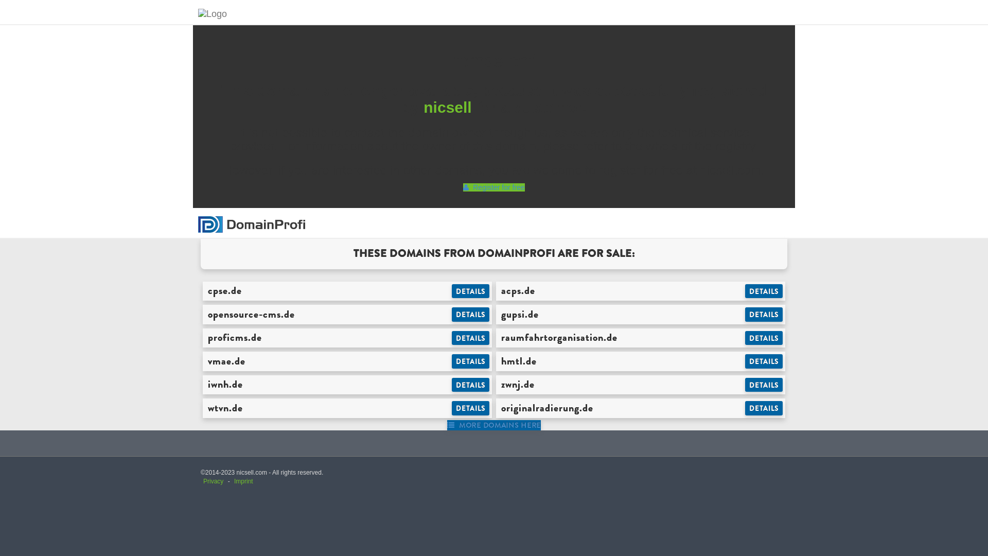 This screenshot has width=988, height=556. Describe the element at coordinates (764, 361) in the screenshot. I see `DETAILS` at that location.